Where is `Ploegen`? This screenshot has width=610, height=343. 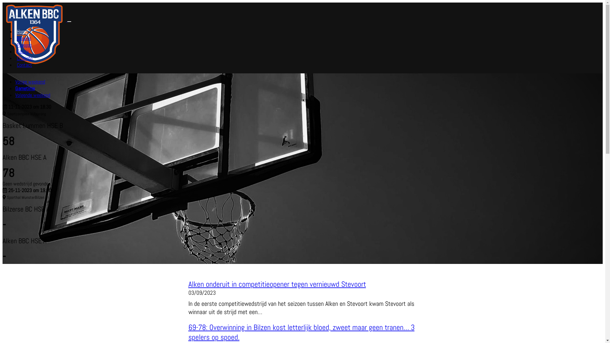 Ploegen is located at coordinates (24, 45).